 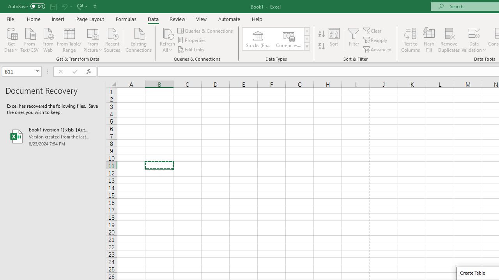 What do you see at coordinates (168, 40) in the screenshot?
I see `Refresh All` at bounding box center [168, 40].